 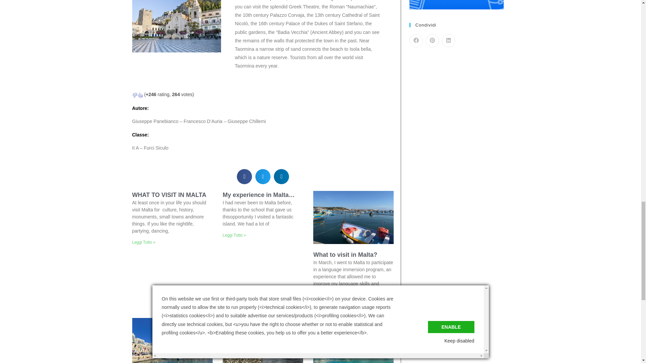 What do you see at coordinates (134, 95) in the screenshot?
I see `Vote Down` at bounding box center [134, 95].